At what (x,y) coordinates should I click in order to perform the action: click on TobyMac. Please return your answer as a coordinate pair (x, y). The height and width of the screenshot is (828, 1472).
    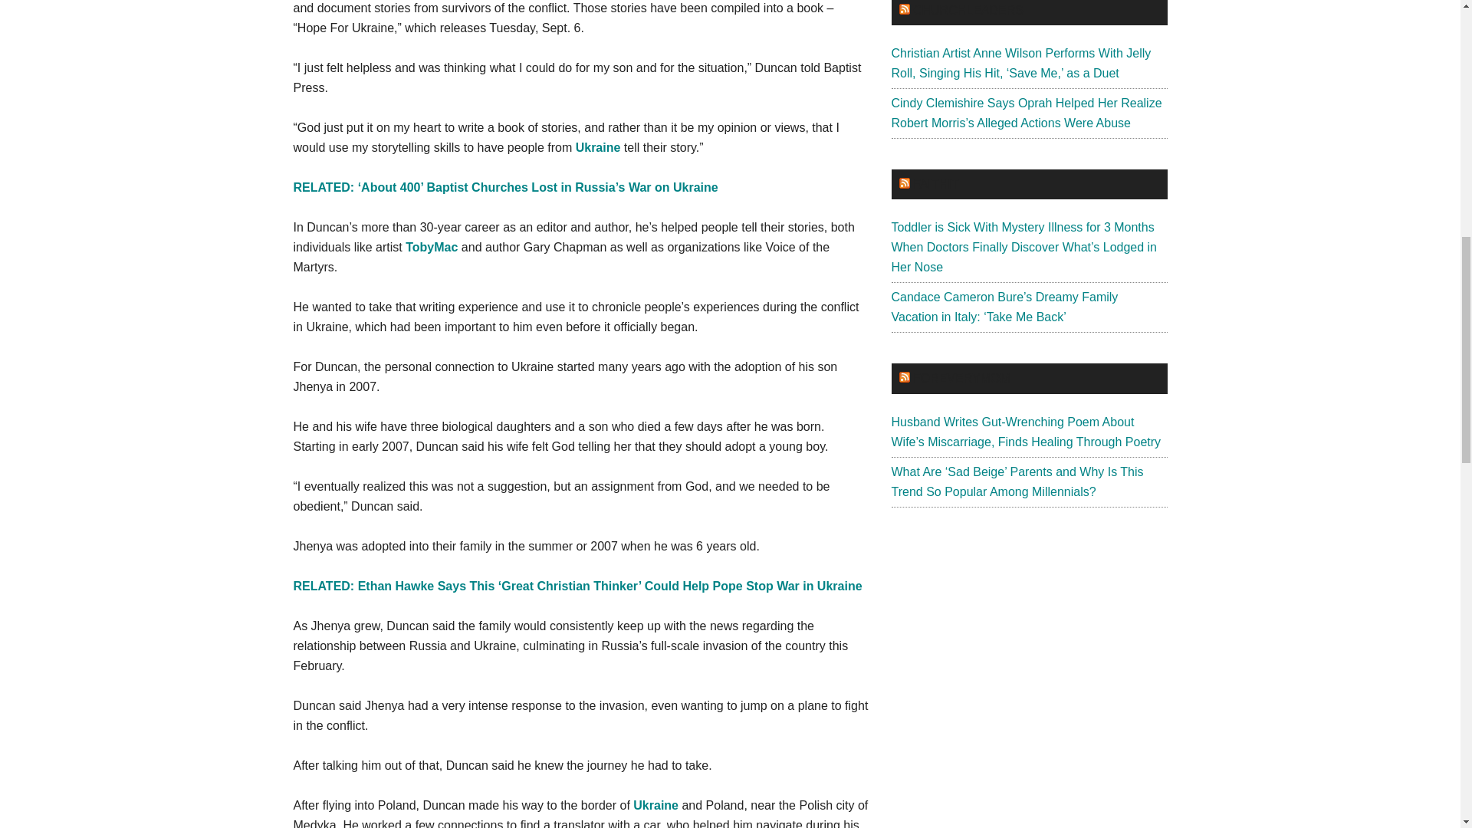
    Looking at the image, I should click on (434, 247).